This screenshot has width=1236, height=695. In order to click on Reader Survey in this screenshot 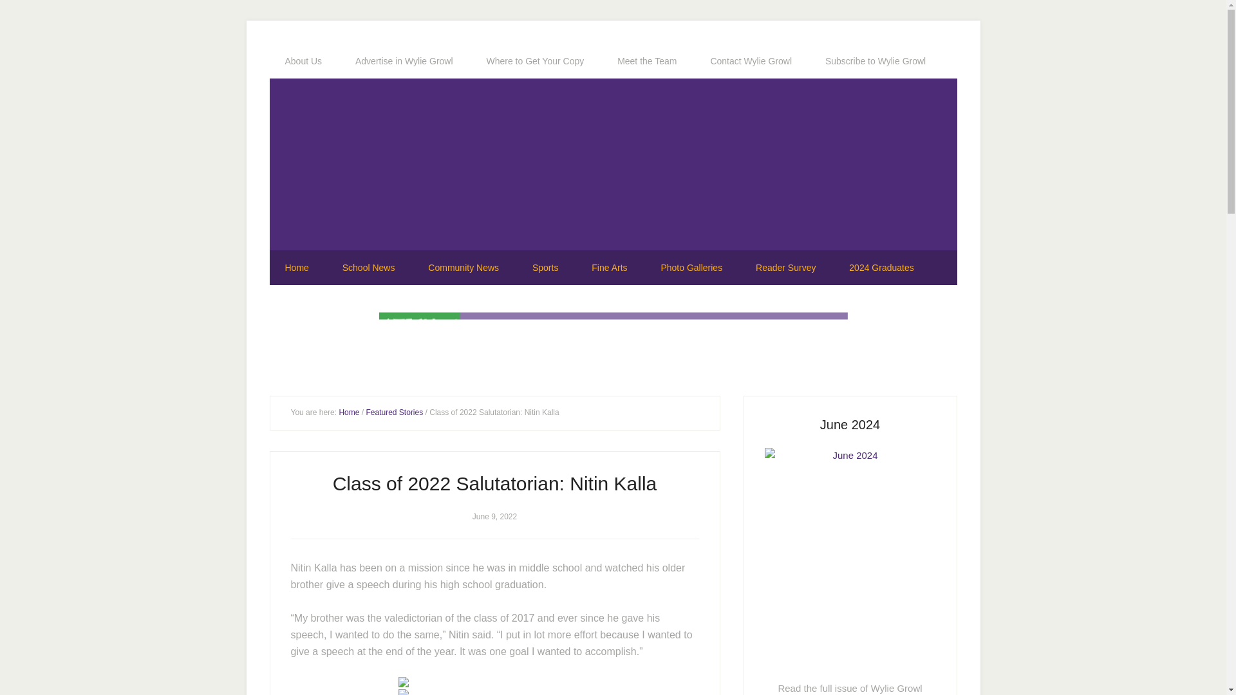, I will do `click(785, 267)`.